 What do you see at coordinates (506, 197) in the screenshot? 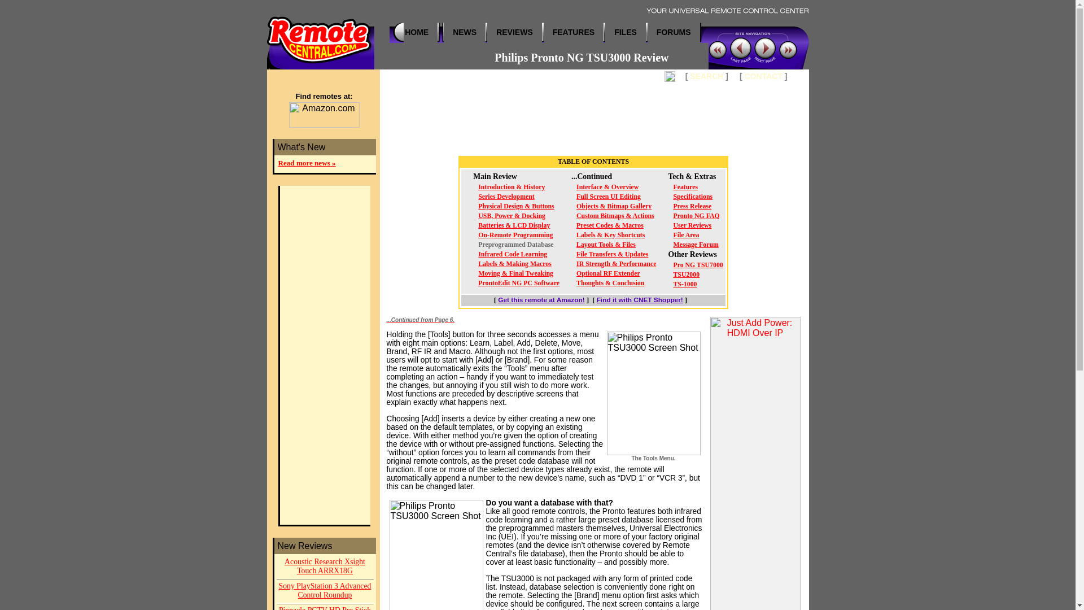
I see `Series Development` at bounding box center [506, 197].